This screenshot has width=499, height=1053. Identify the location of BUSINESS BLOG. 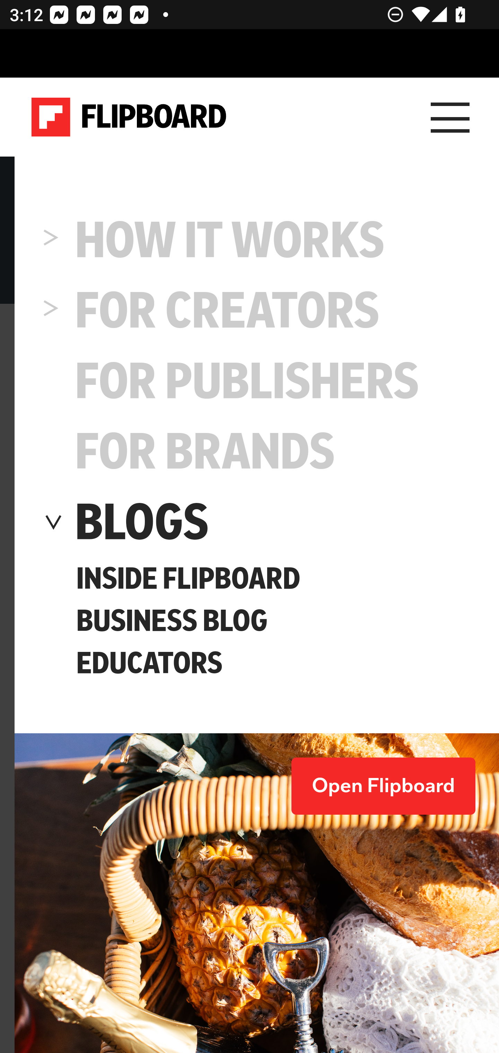
(172, 621).